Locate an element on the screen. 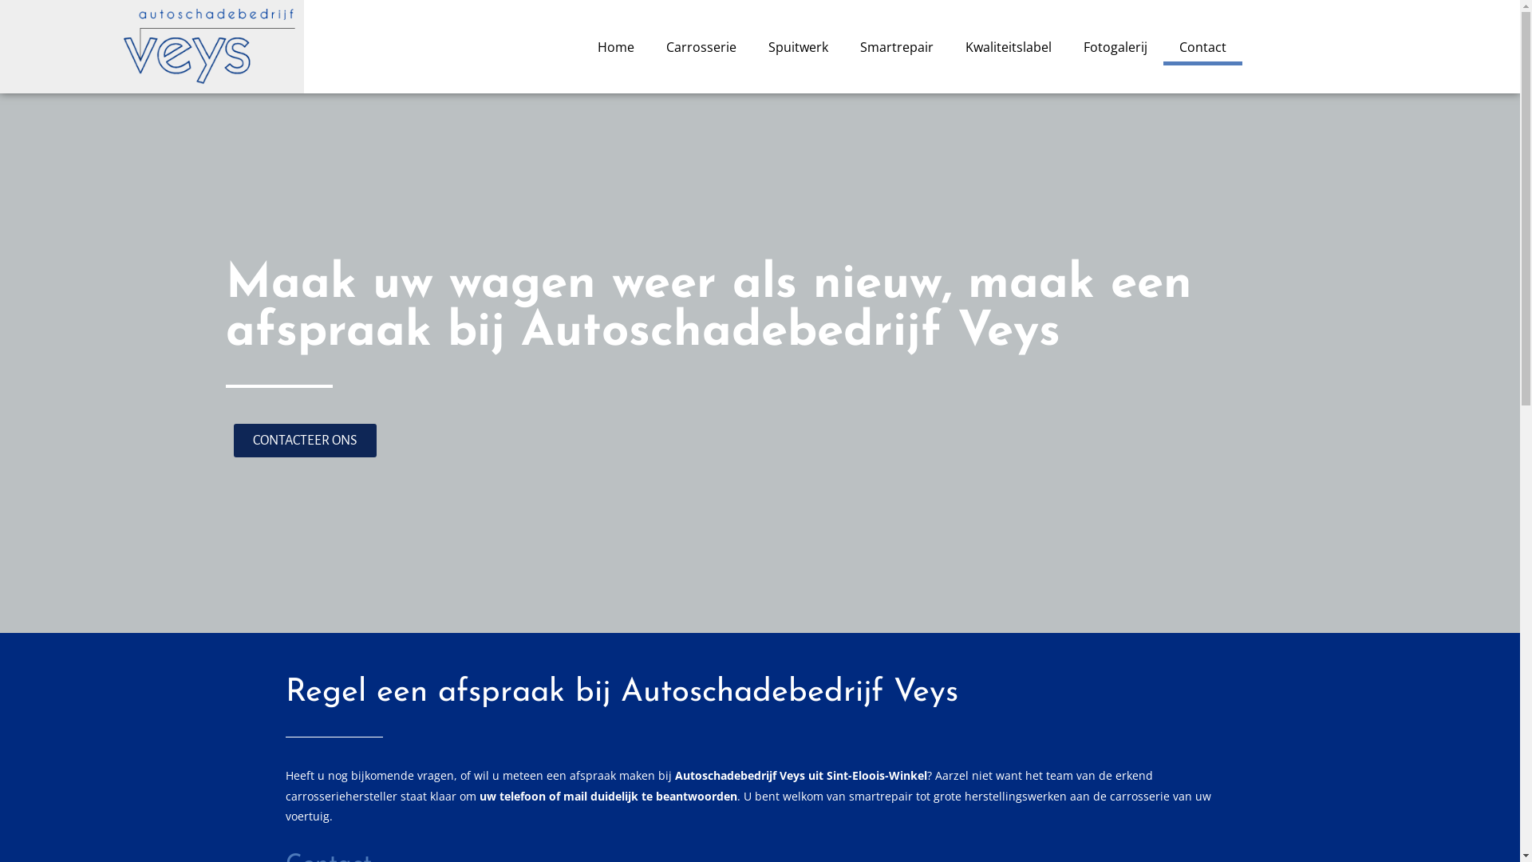 The height and width of the screenshot is (862, 1532). Kwaliteitslabel is located at coordinates (1009, 47).